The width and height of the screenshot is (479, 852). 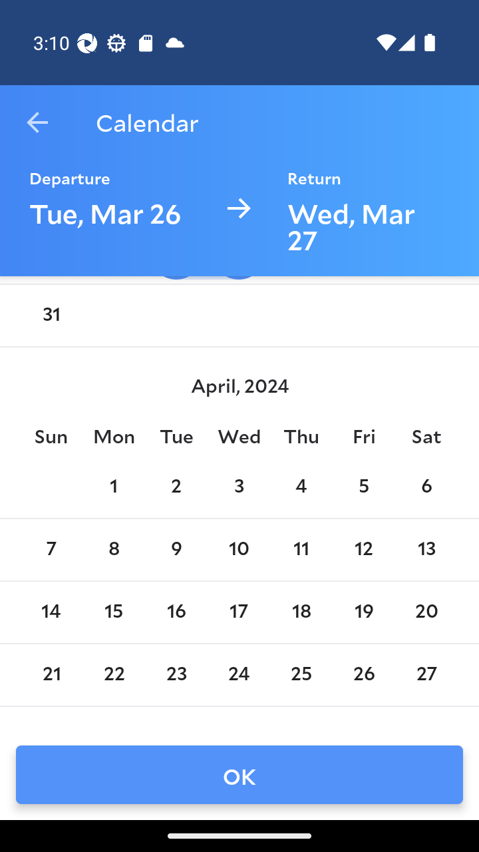 What do you see at coordinates (301, 550) in the screenshot?
I see `11` at bounding box center [301, 550].